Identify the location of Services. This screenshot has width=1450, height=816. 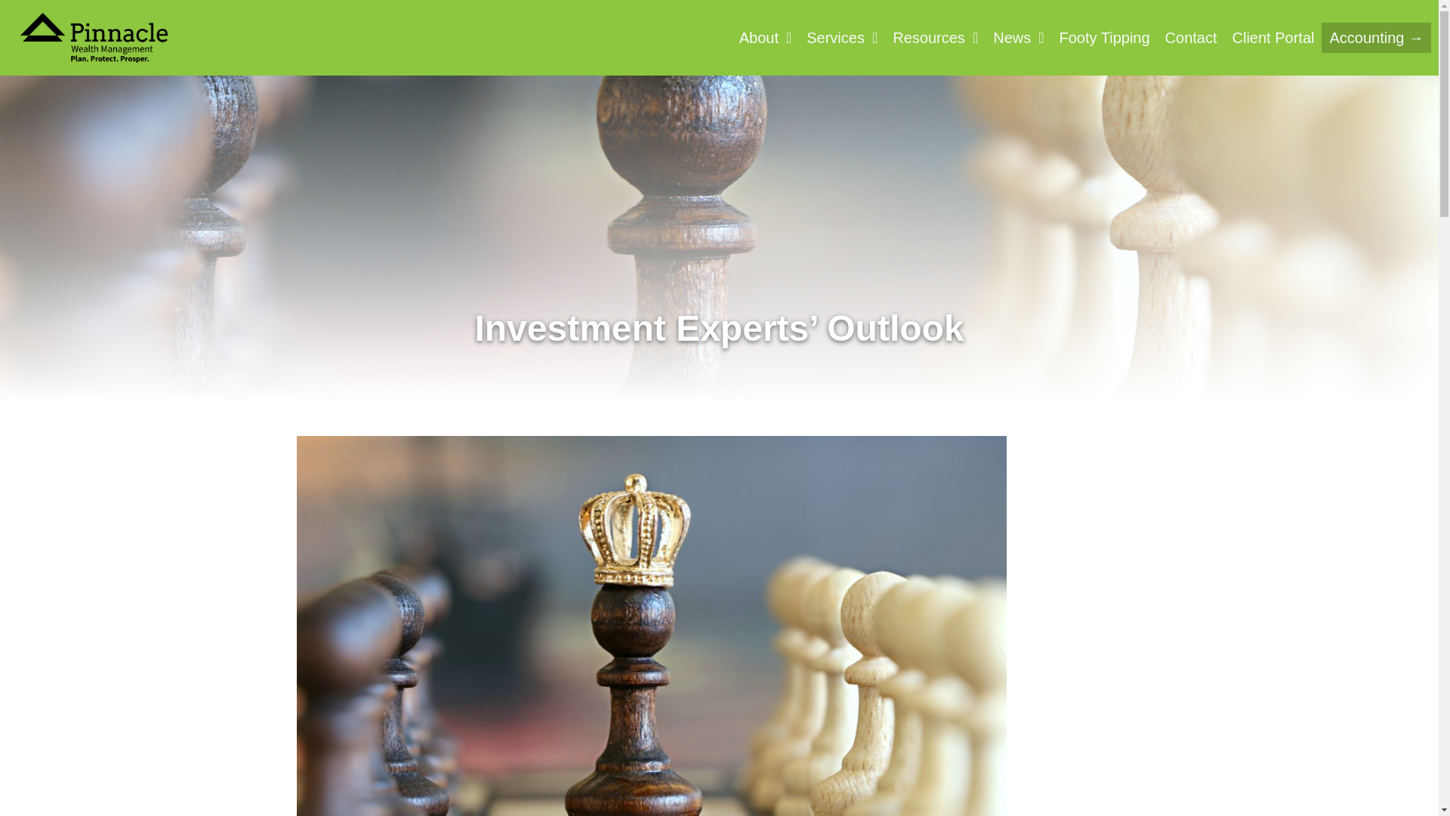
(841, 38).